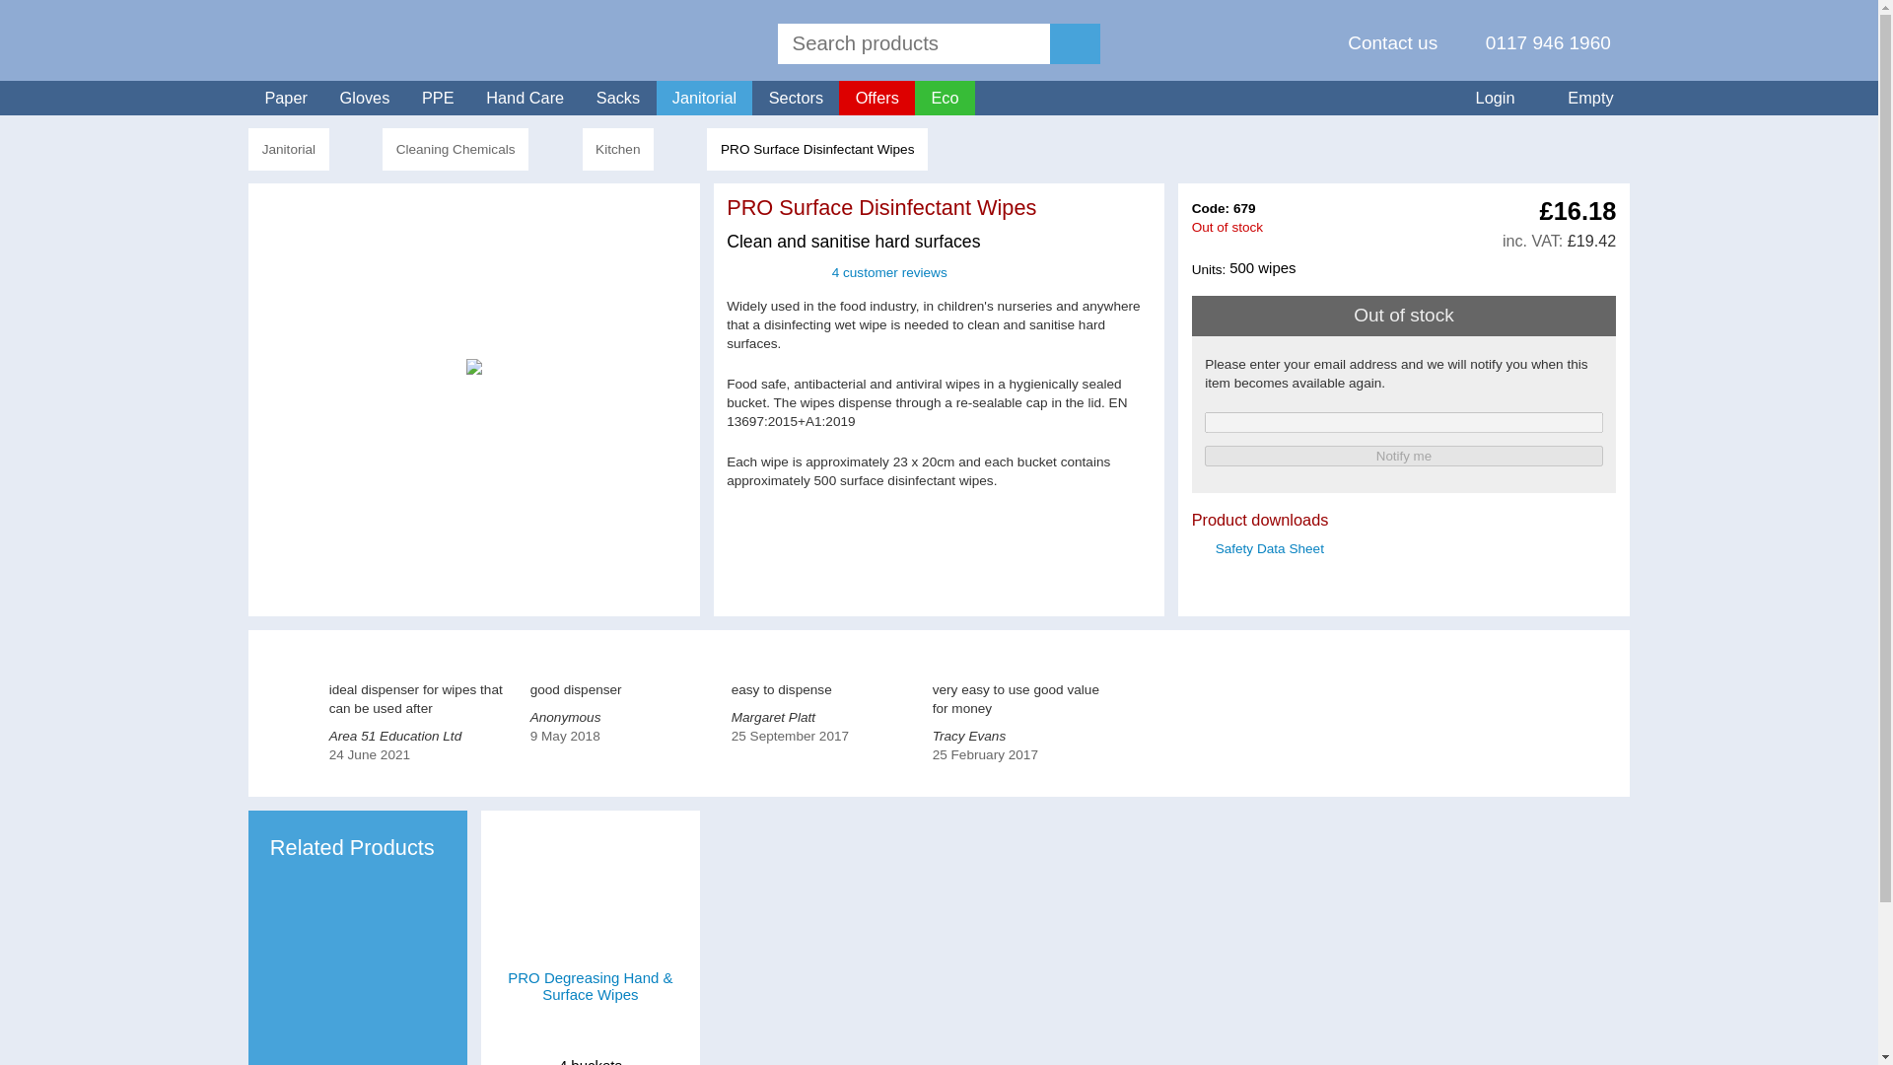  What do you see at coordinates (1075, 43) in the screenshot?
I see `Search` at bounding box center [1075, 43].